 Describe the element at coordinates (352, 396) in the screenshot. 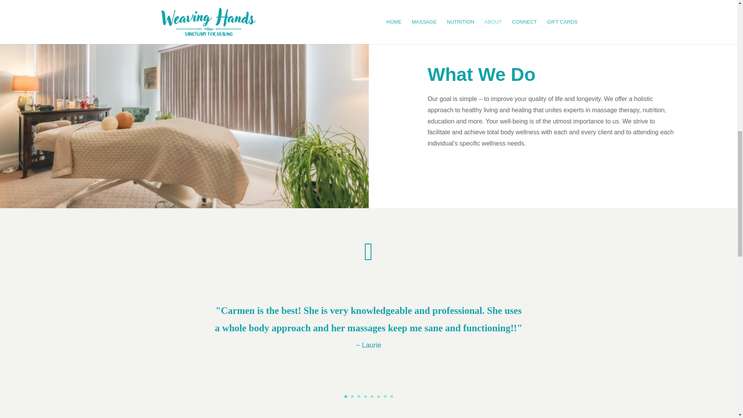

I see `2` at that location.